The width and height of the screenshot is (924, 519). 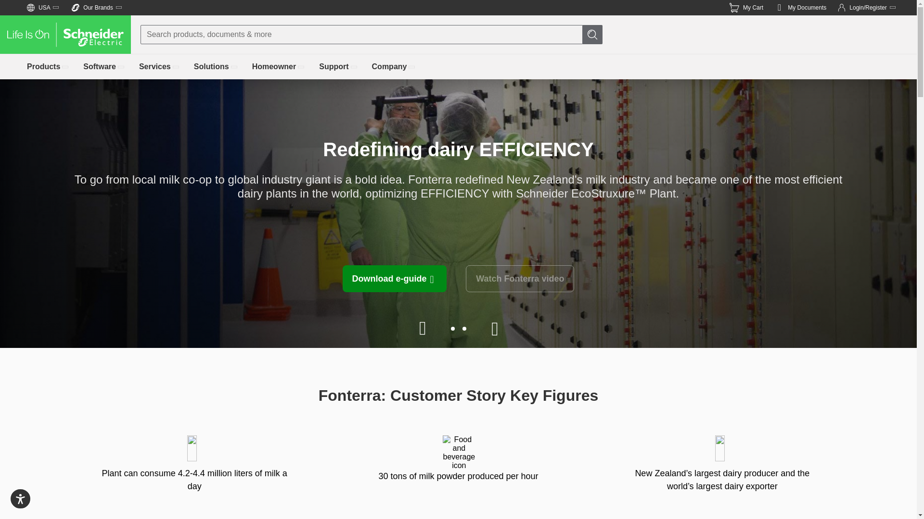 What do you see at coordinates (395, 279) in the screenshot?
I see `Watch Fonterra video` at bounding box center [395, 279].